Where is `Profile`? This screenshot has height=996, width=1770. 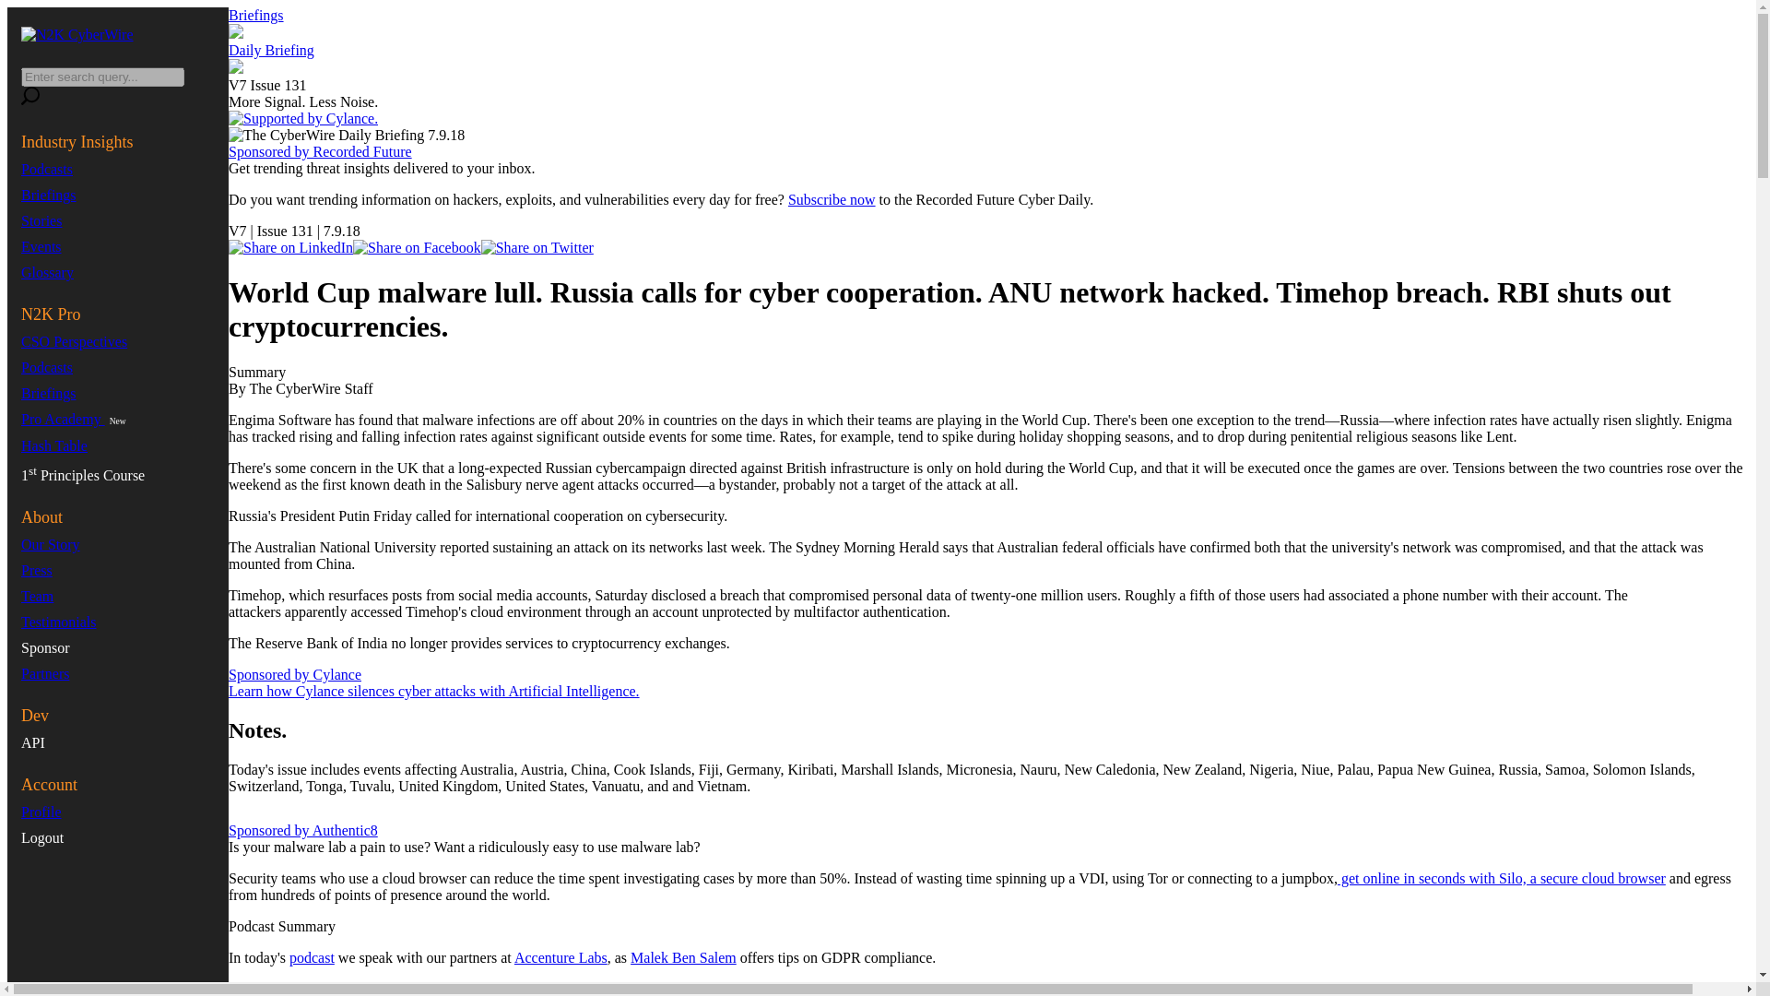
Profile is located at coordinates (41, 812).